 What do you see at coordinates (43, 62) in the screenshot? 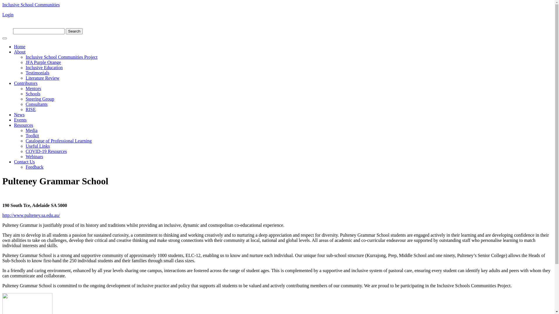
I see `JFA Purple Orange` at bounding box center [43, 62].